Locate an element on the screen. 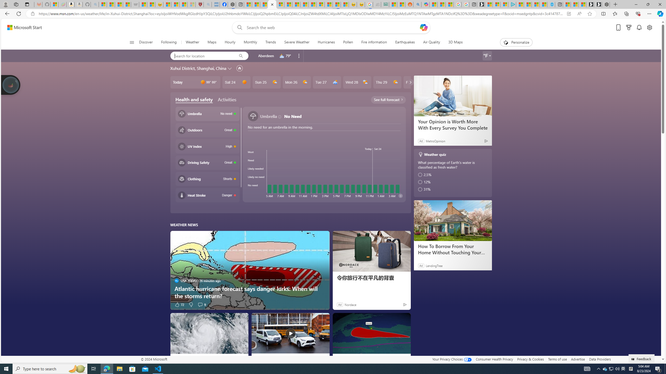  Class: button-glyph is located at coordinates (132, 42).